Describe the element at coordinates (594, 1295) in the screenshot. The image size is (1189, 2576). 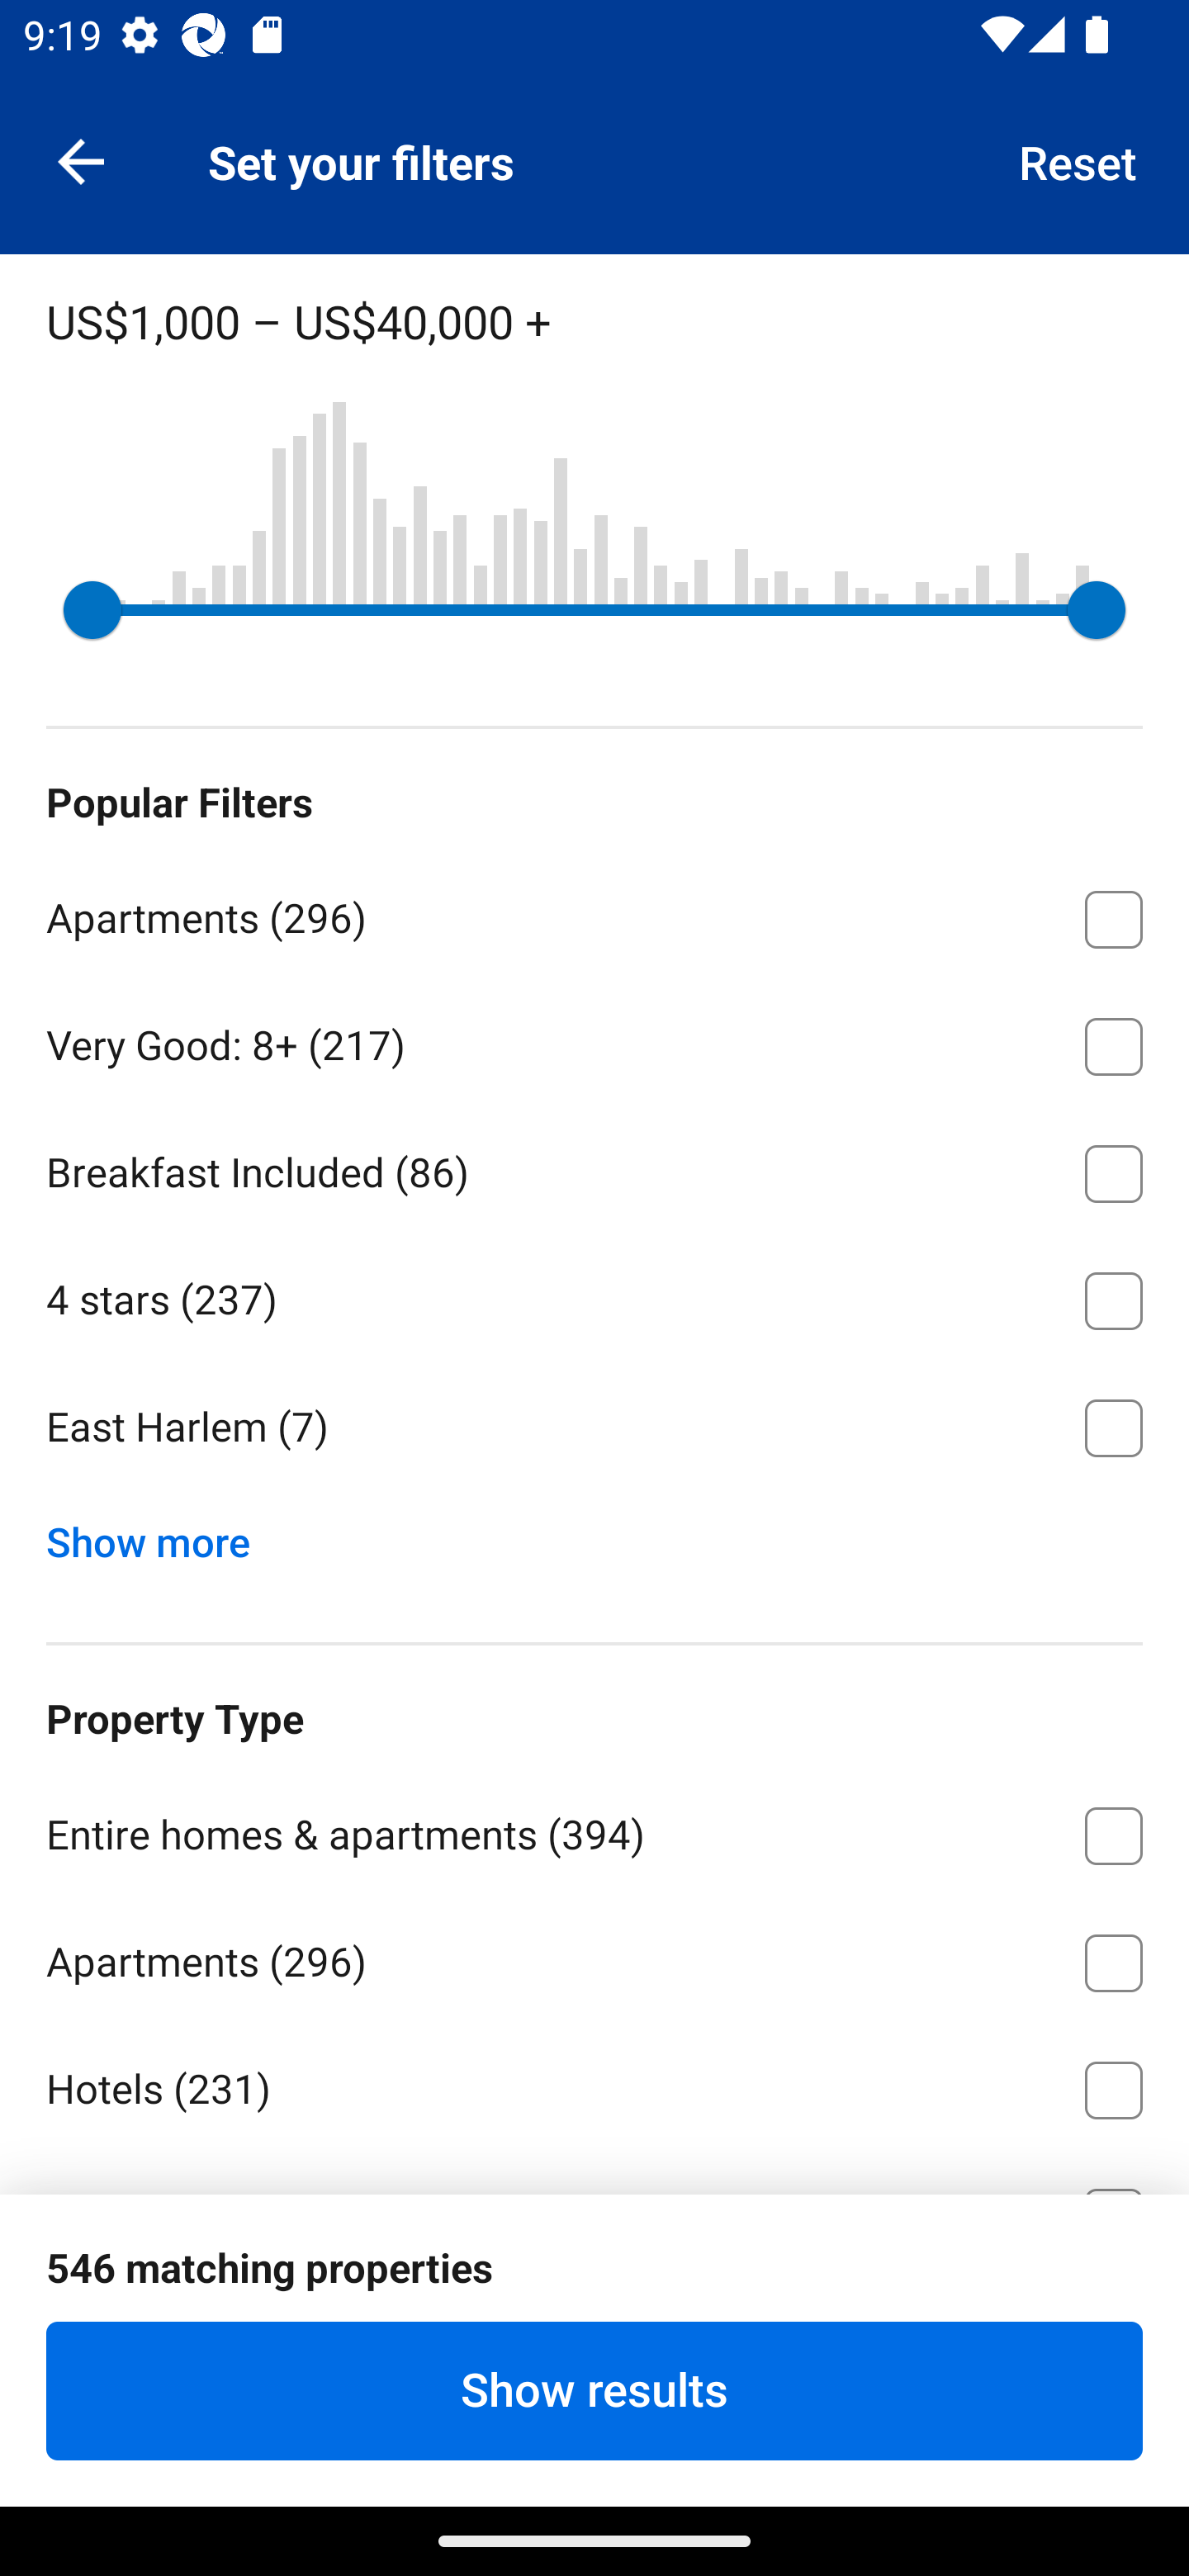
I see `4 stars ⁦(237)` at that location.